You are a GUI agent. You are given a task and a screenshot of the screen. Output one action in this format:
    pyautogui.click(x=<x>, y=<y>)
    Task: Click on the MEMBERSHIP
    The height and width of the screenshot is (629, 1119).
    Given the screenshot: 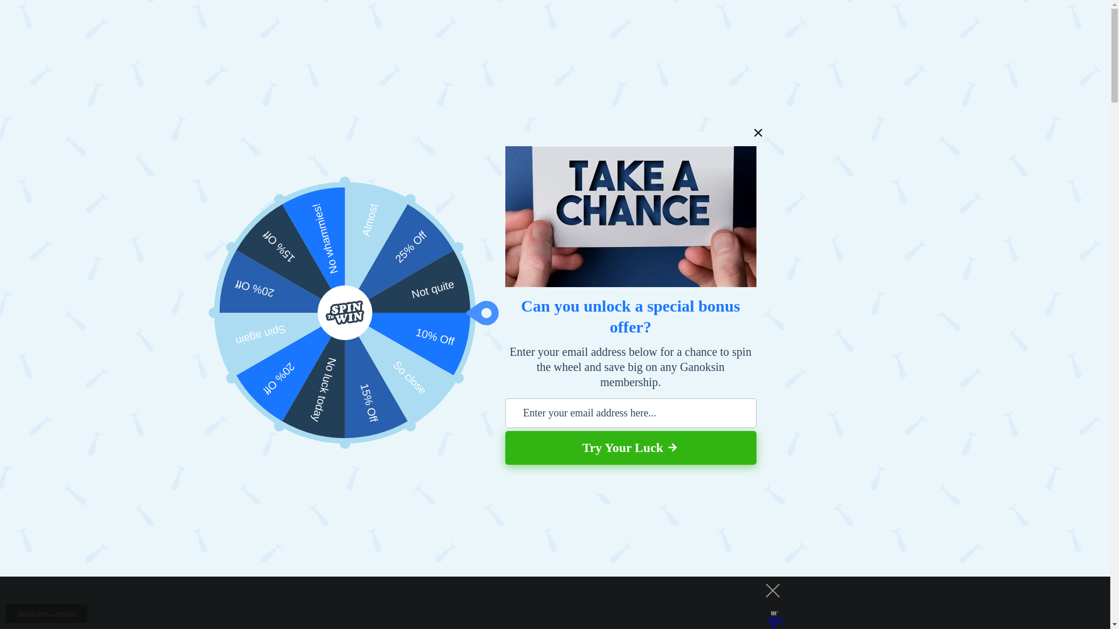 What is the action you would take?
    pyautogui.click(x=964, y=16)
    